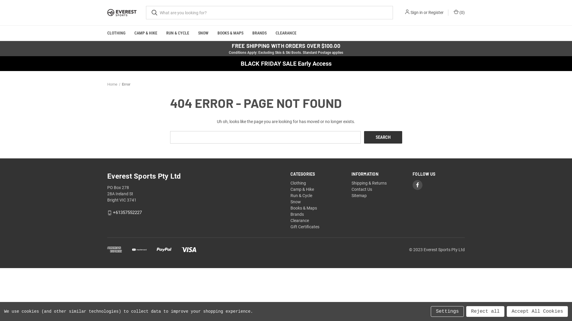  I want to click on Sign in, so click(416, 12).